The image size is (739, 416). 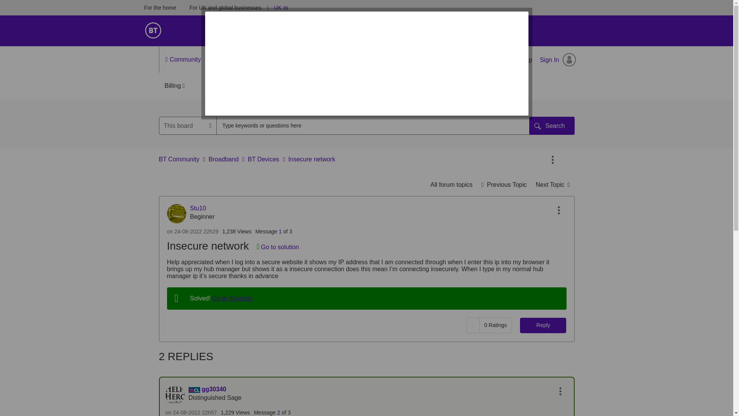 I want to click on For UK and global businesses, so click(x=225, y=8).